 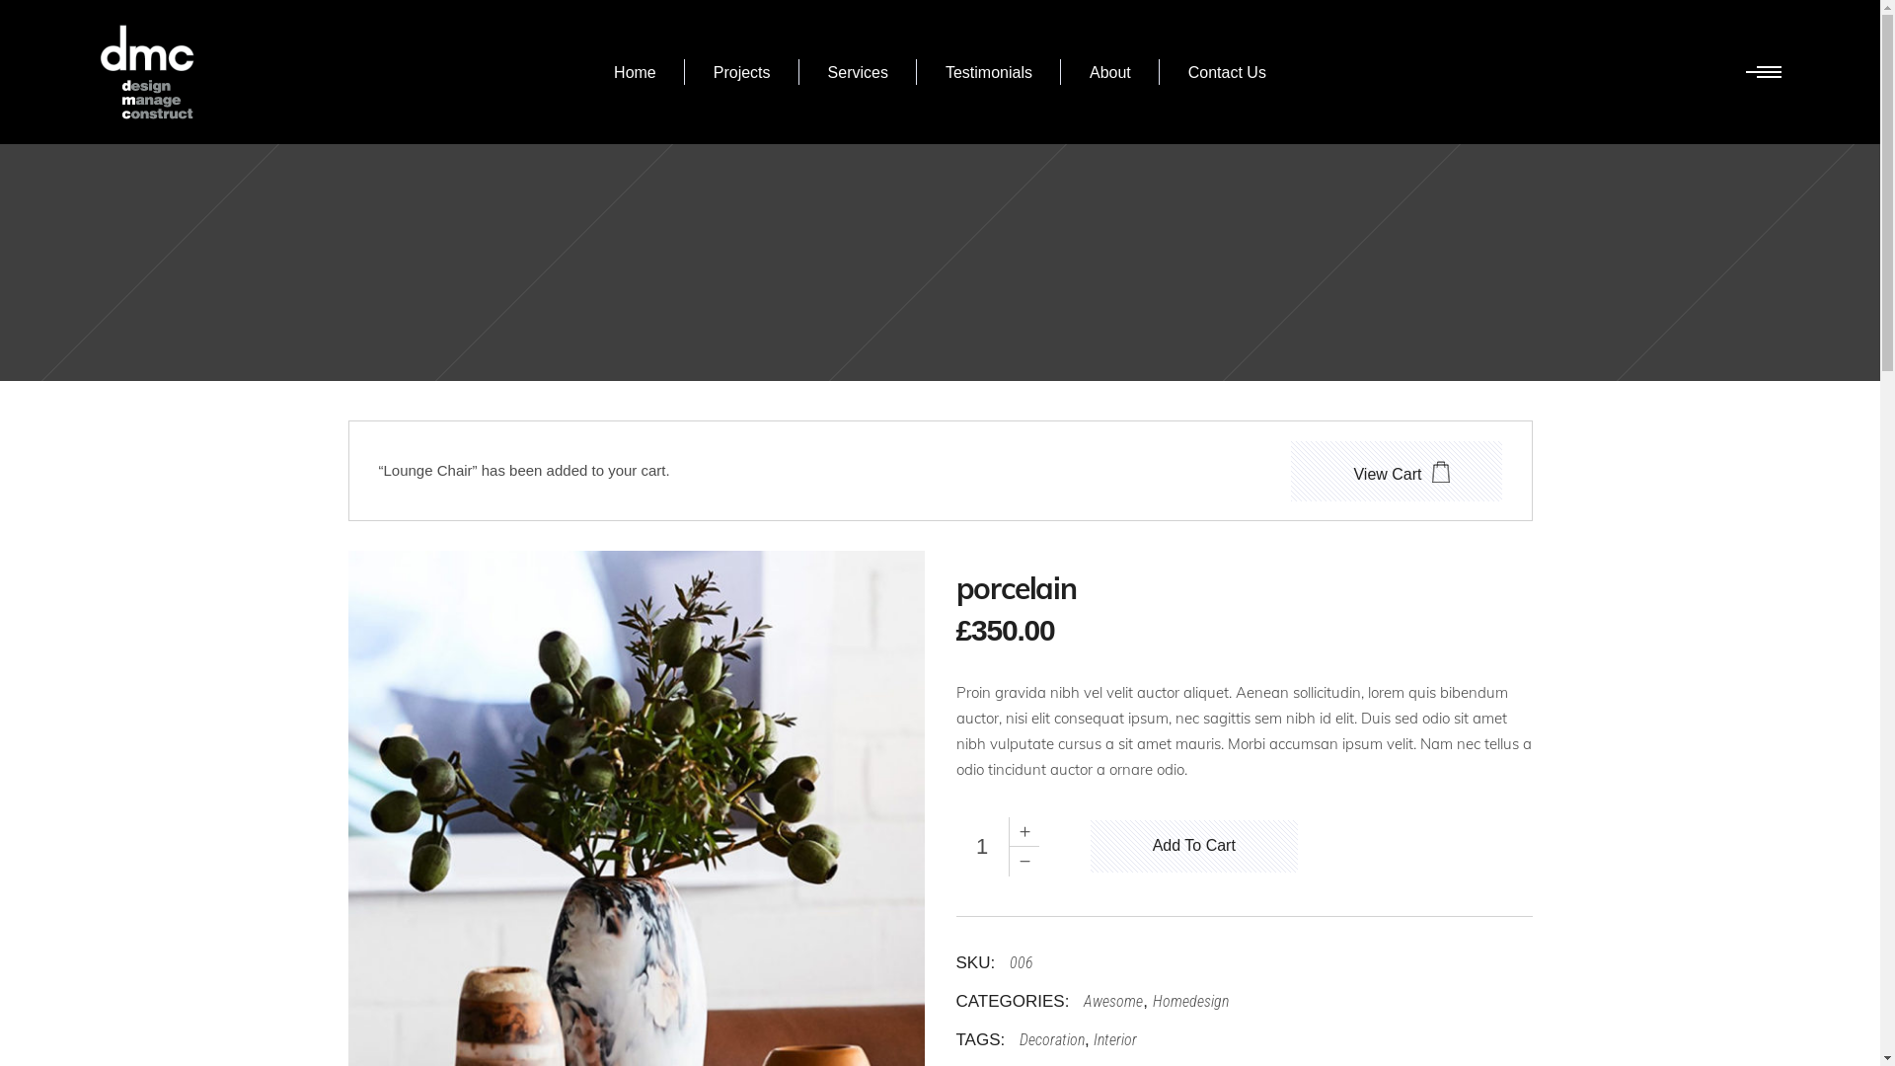 I want to click on Qty, so click(x=982, y=847).